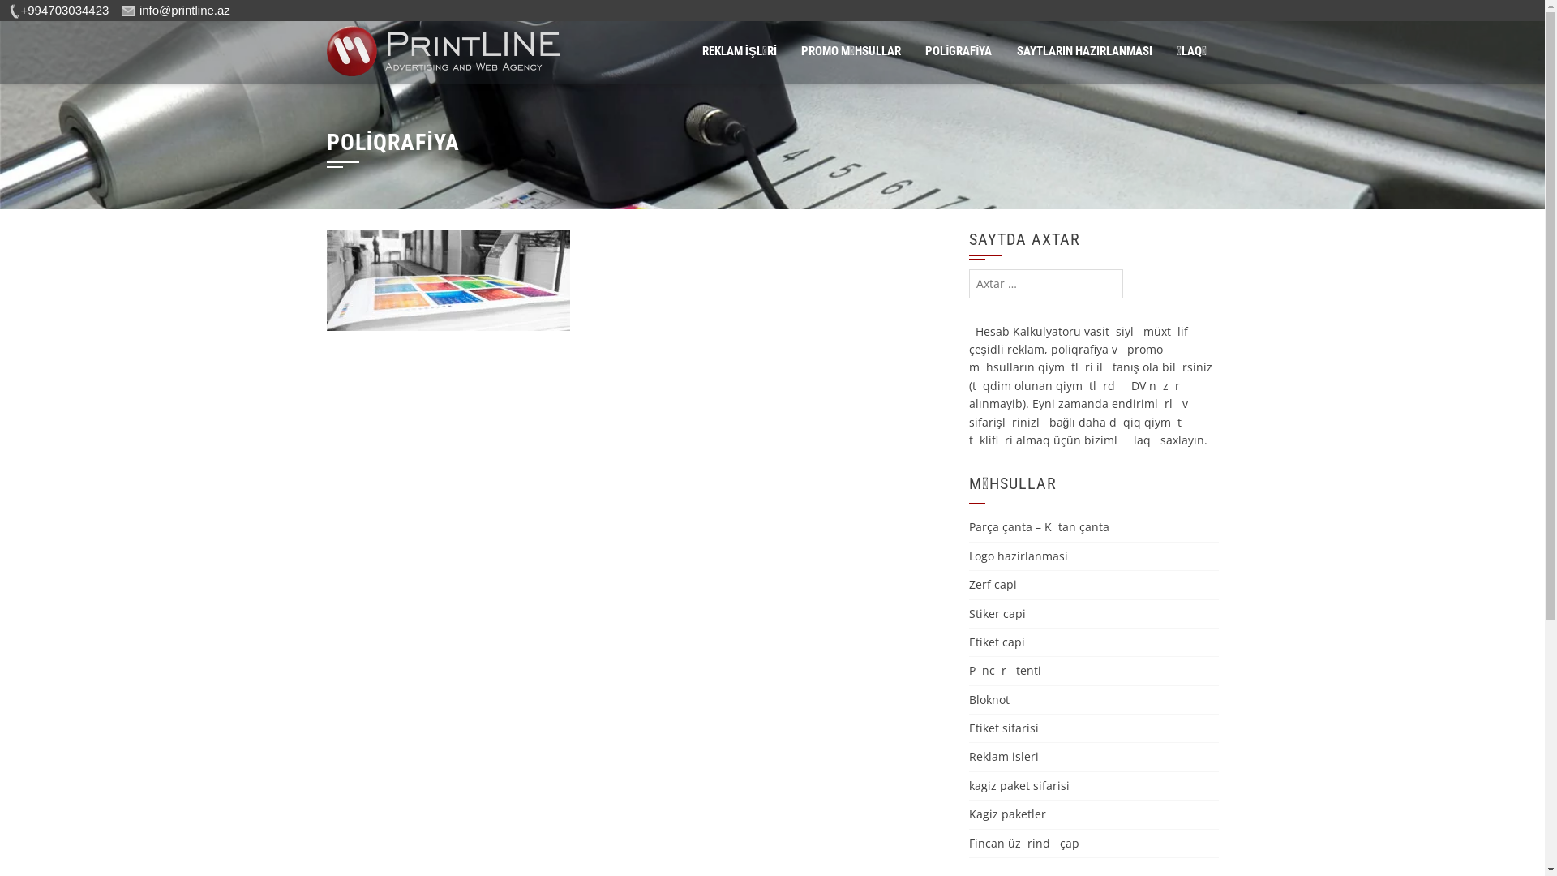 The width and height of the screenshot is (1557, 876). I want to click on Bloknot, so click(989, 699).